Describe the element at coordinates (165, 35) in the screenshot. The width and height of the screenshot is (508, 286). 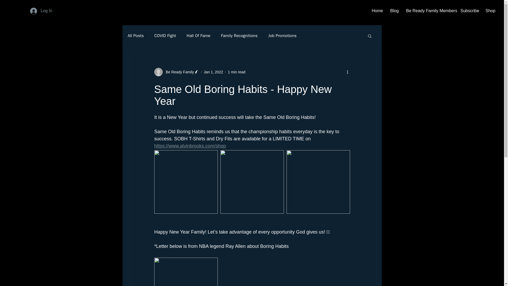
I see `COVID Fight` at that location.